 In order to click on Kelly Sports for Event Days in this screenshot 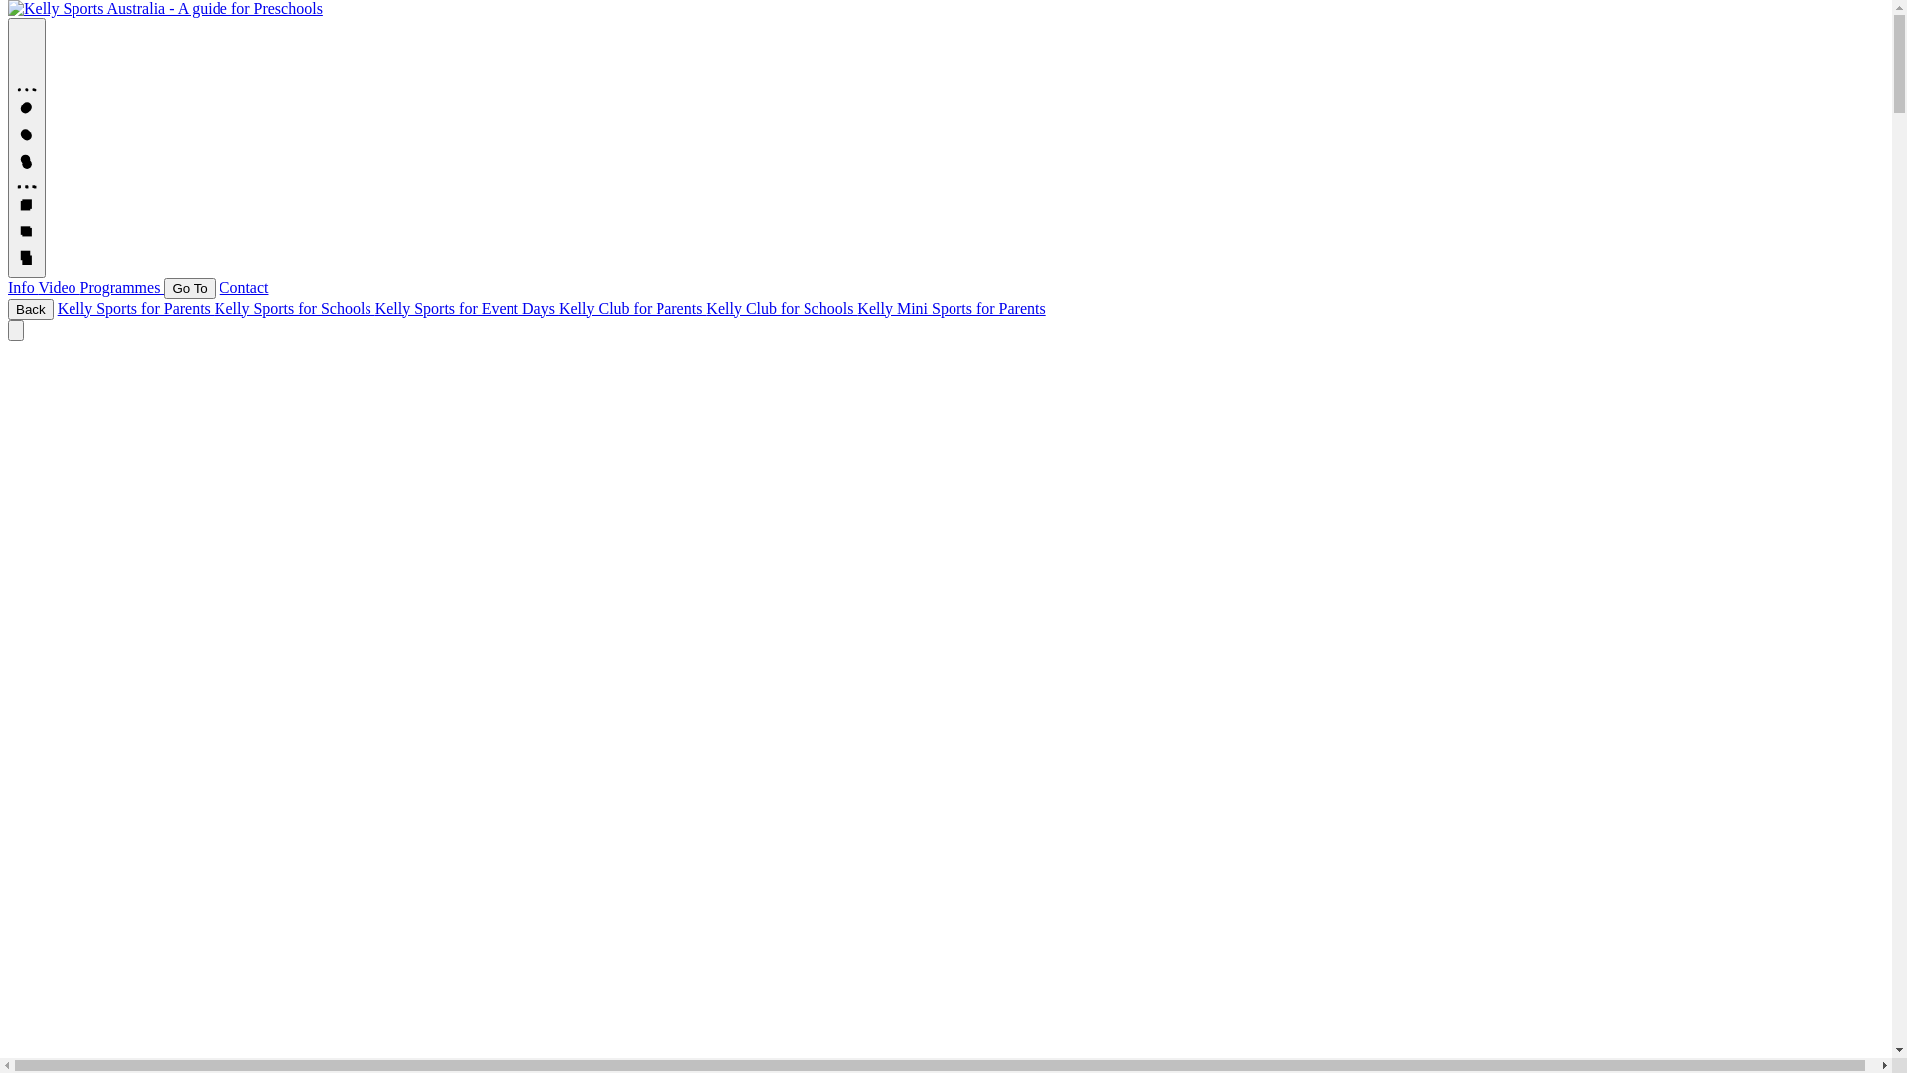, I will do `click(467, 308)`.